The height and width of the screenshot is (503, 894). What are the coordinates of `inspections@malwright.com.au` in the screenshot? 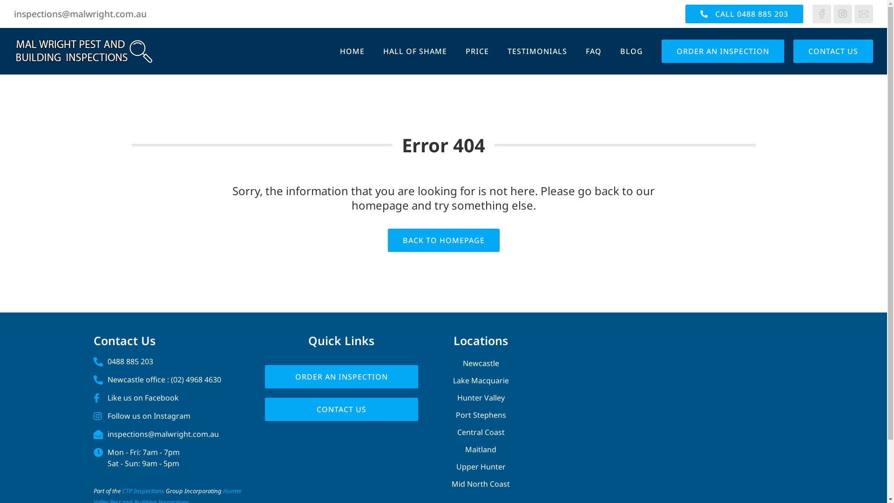 It's located at (80, 14).